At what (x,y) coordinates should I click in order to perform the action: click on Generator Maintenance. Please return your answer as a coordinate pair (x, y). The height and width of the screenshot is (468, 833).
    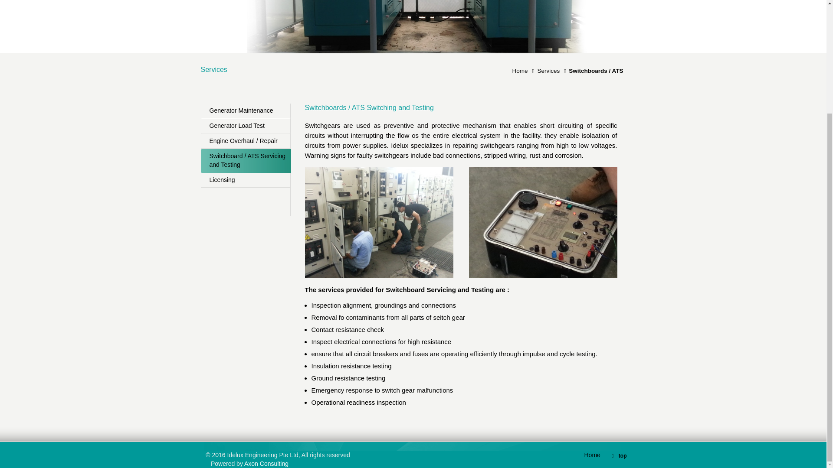
    Looking at the image, I should click on (245, 111).